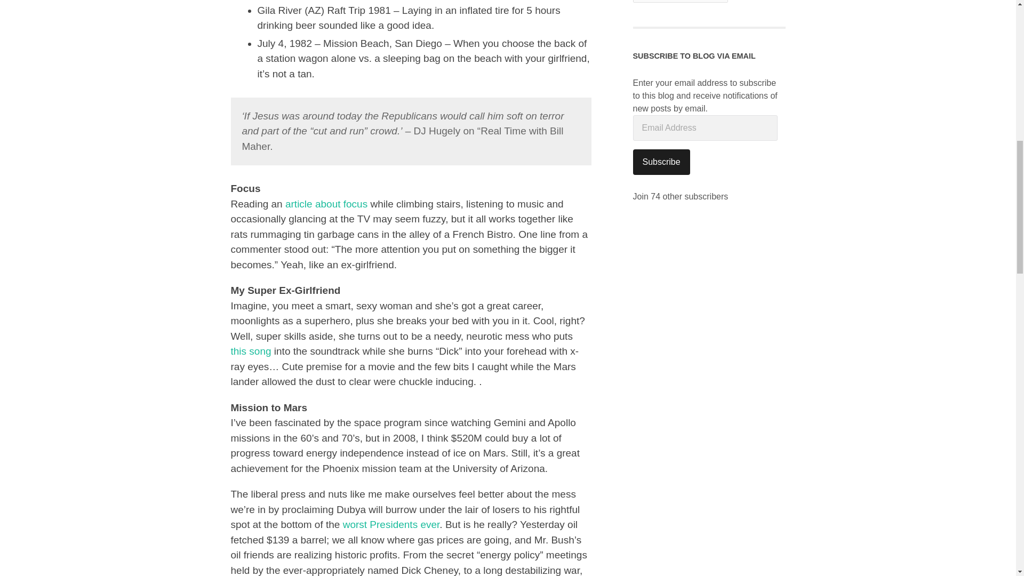  What do you see at coordinates (661, 162) in the screenshot?
I see `Subscribe` at bounding box center [661, 162].